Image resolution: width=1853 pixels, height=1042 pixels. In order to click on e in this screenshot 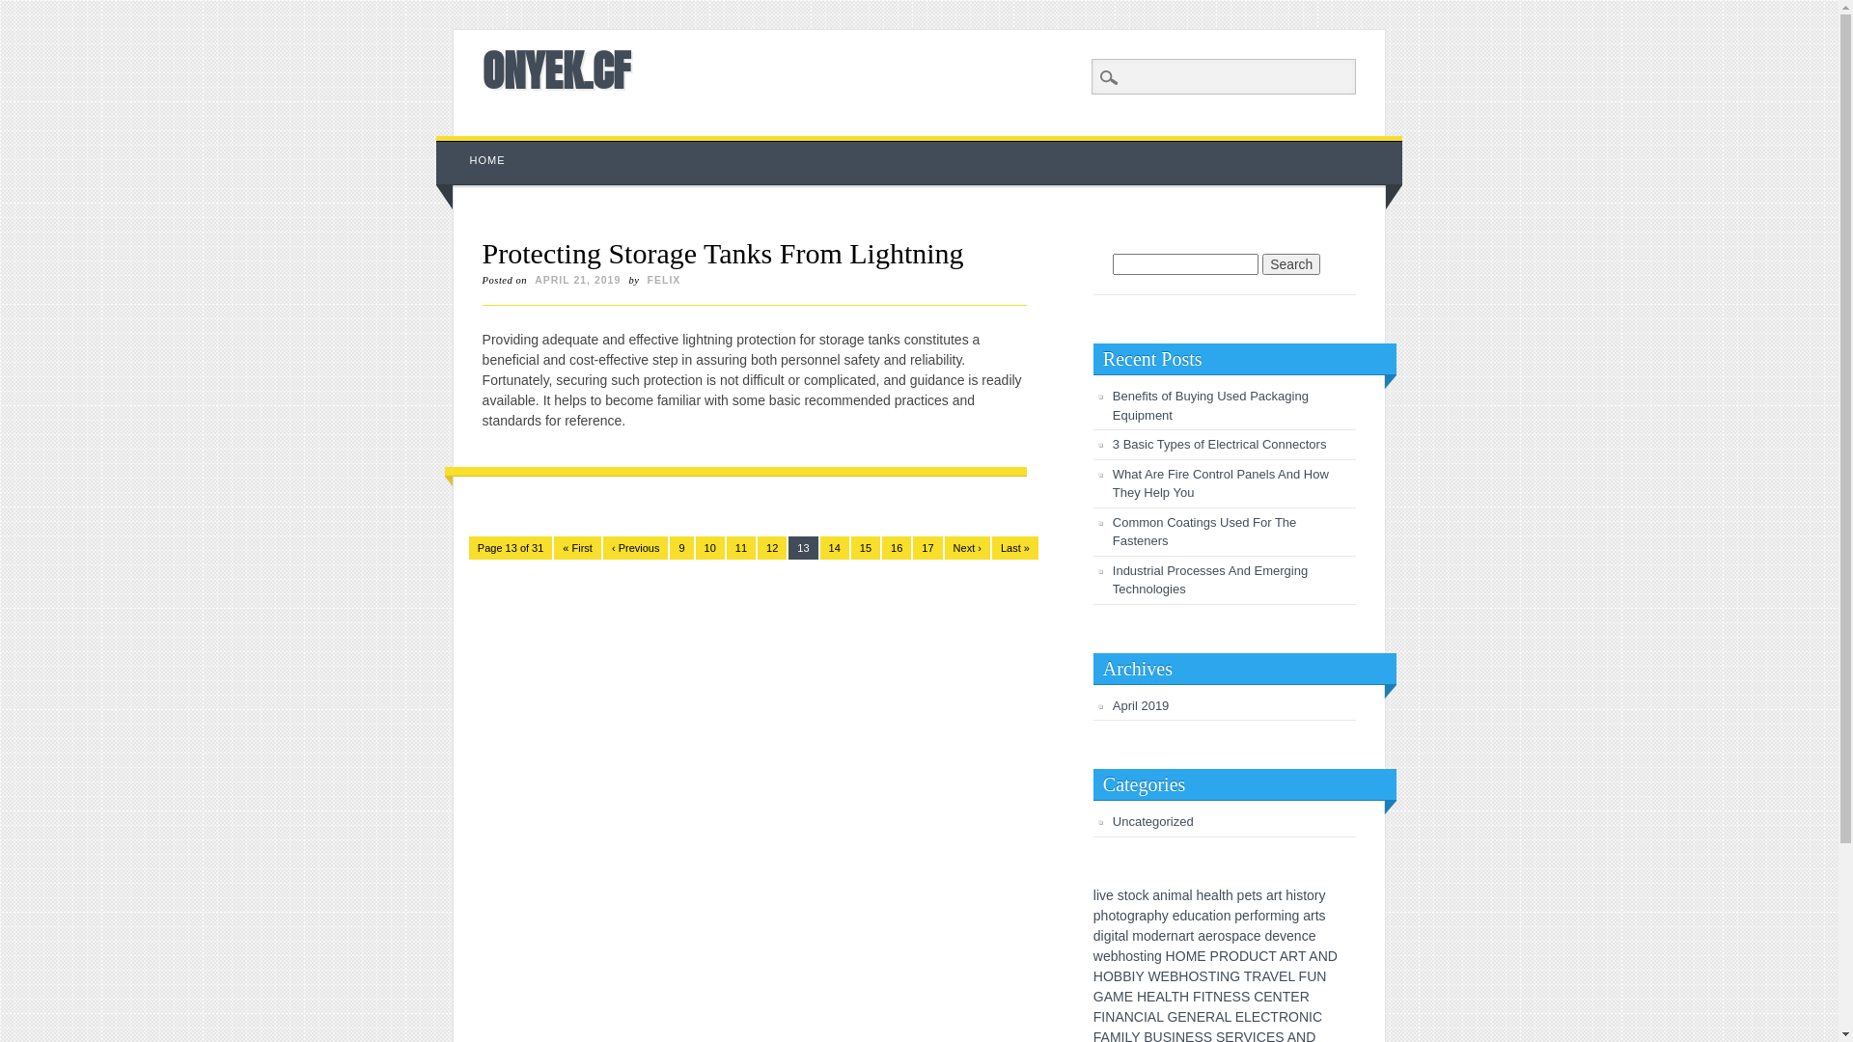, I will do `click(1246, 916)`.